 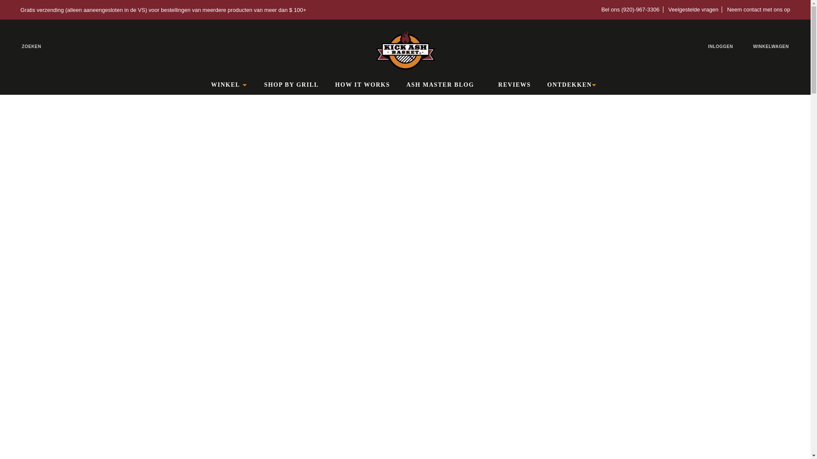 I want to click on Veelgestelde vragen, so click(x=694, y=9).